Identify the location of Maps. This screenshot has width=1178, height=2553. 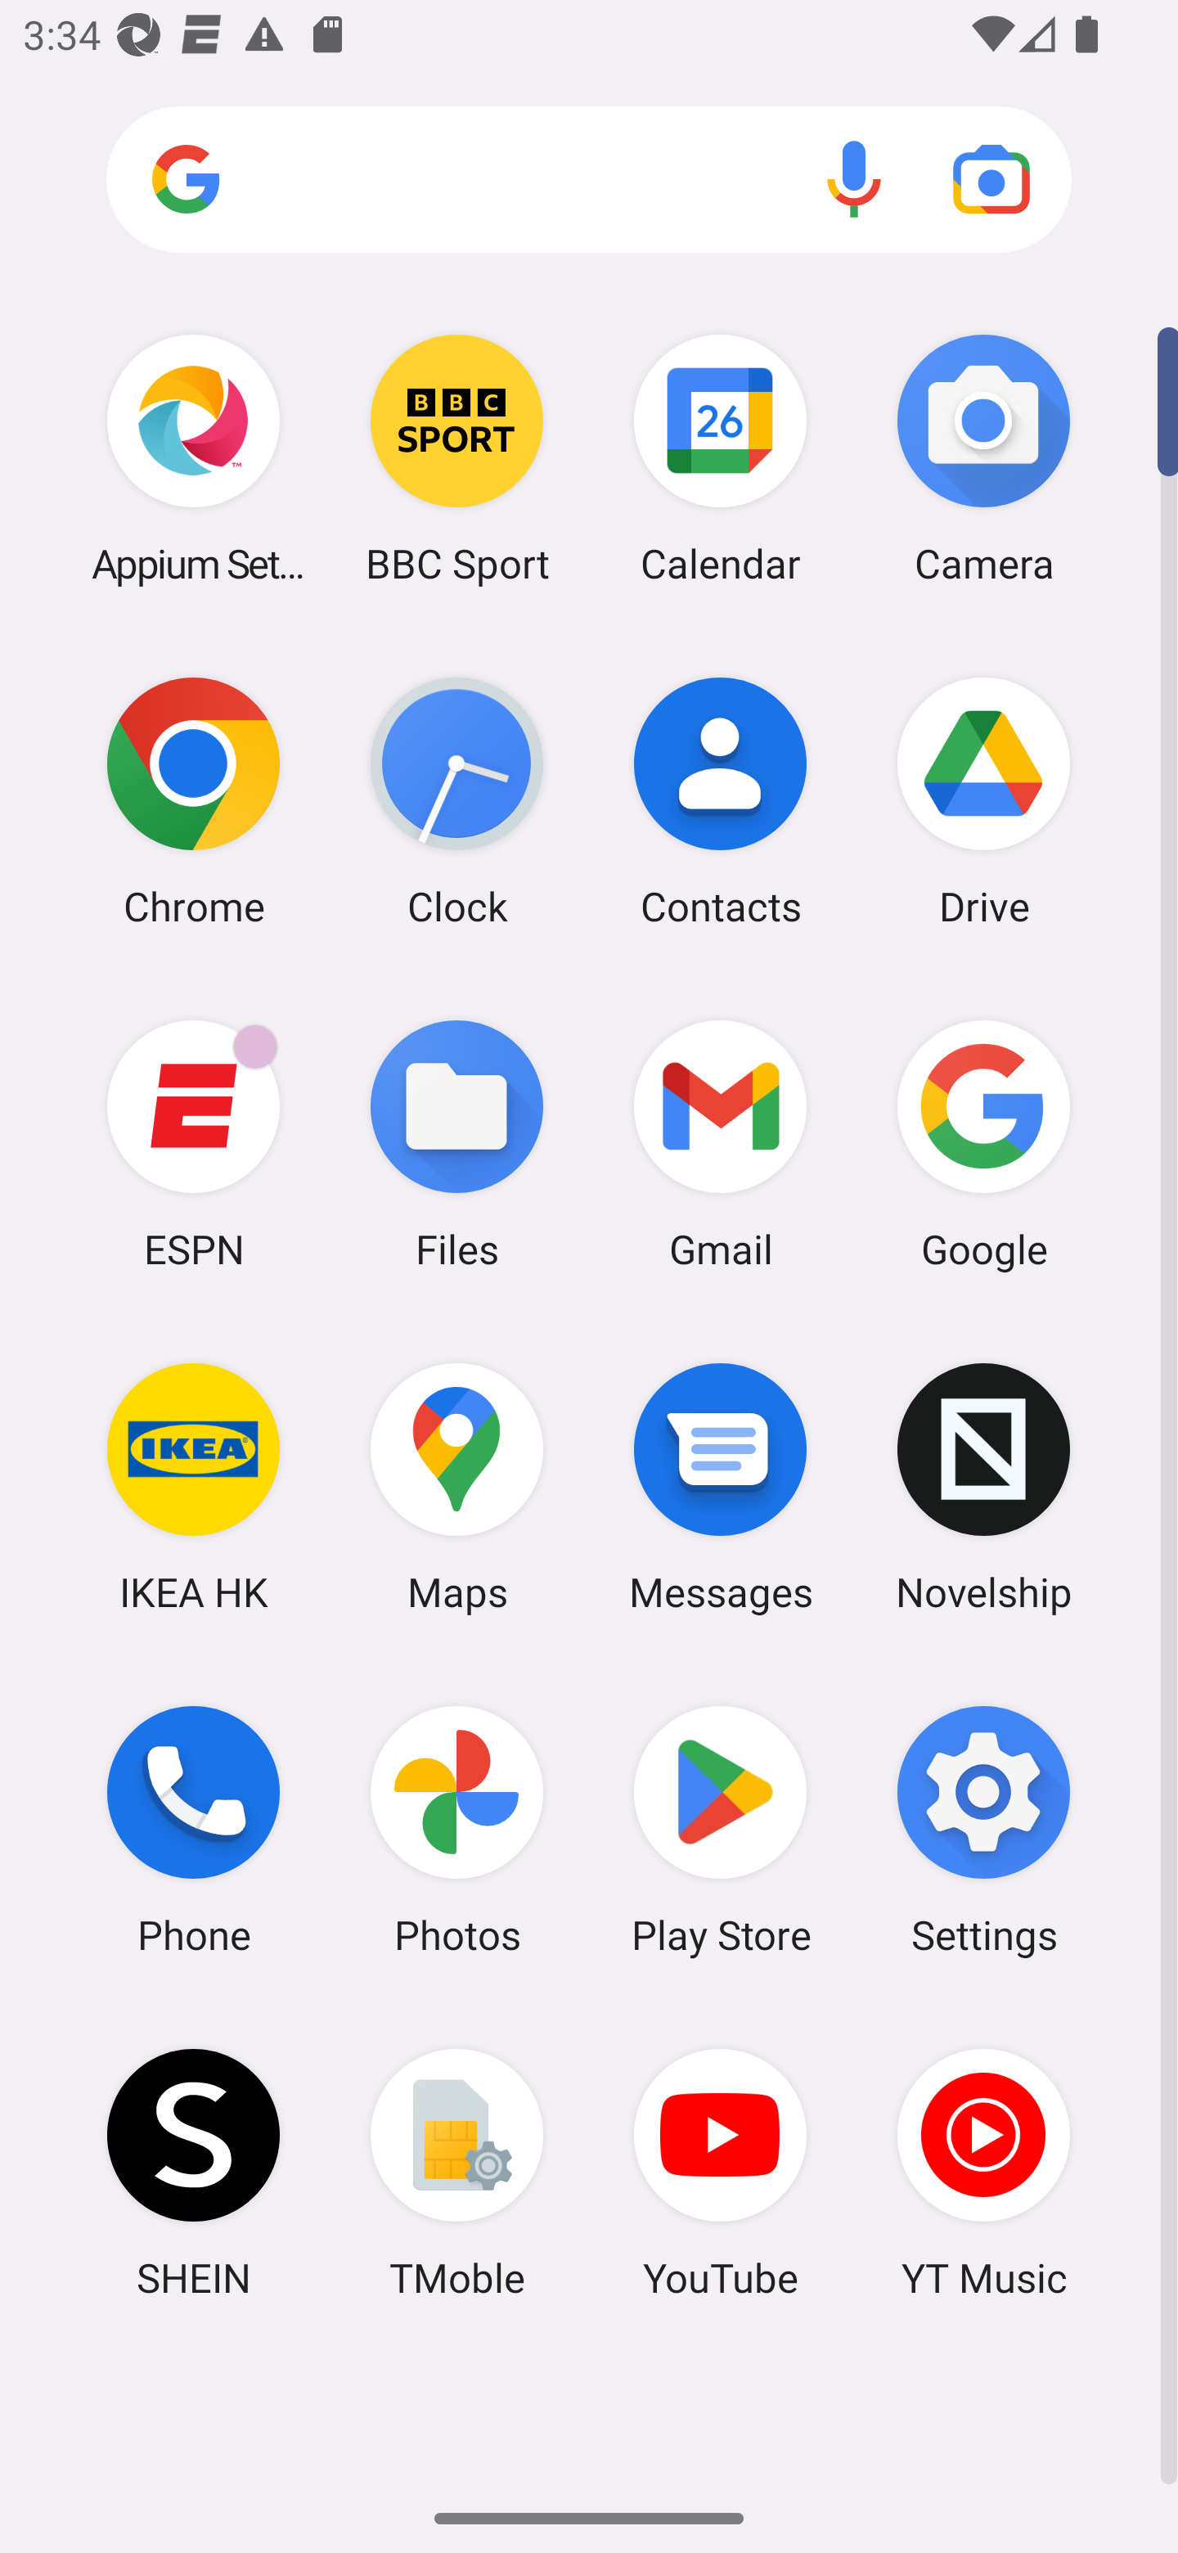
(456, 1487).